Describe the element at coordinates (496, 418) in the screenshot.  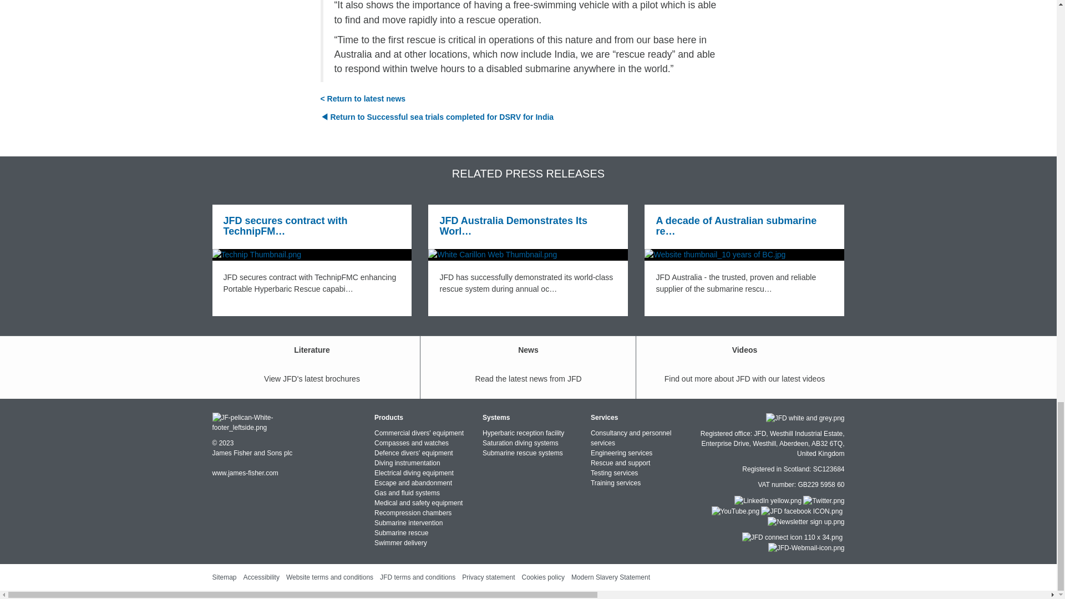
I see `Systems` at that location.